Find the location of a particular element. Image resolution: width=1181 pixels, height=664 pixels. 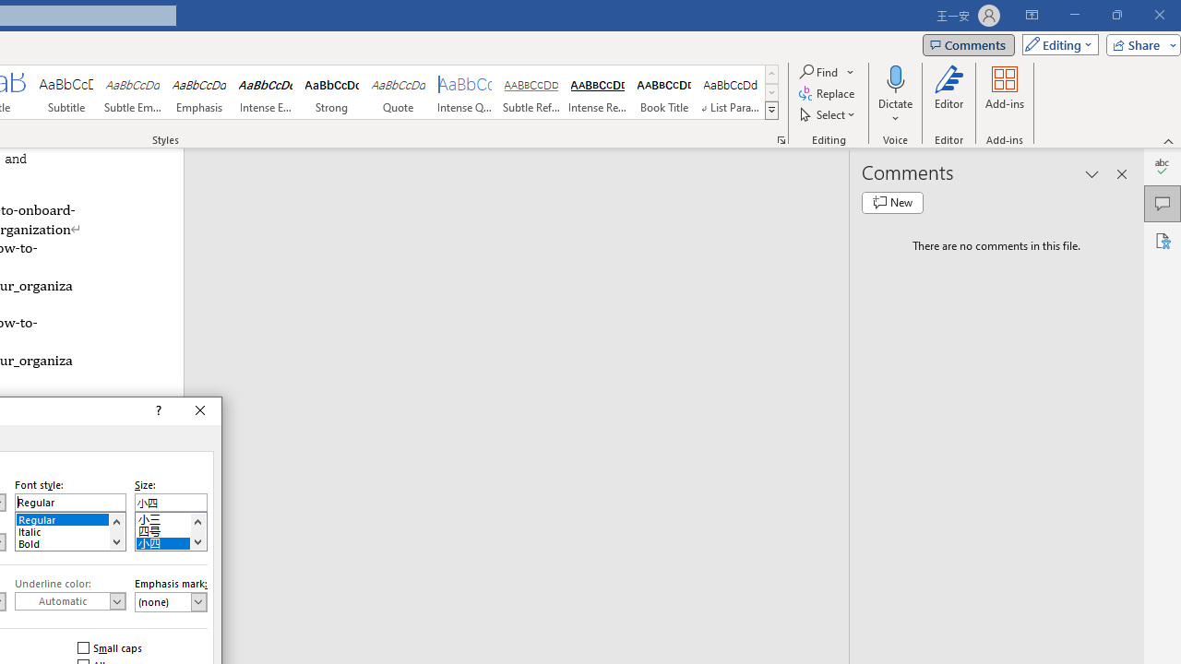

Font style: is located at coordinates (70, 502).